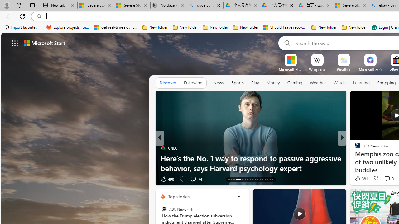 This screenshot has height=224, width=399. What do you see at coordinates (355, 148) in the screenshot?
I see `The Manual` at bounding box center [355, 148].